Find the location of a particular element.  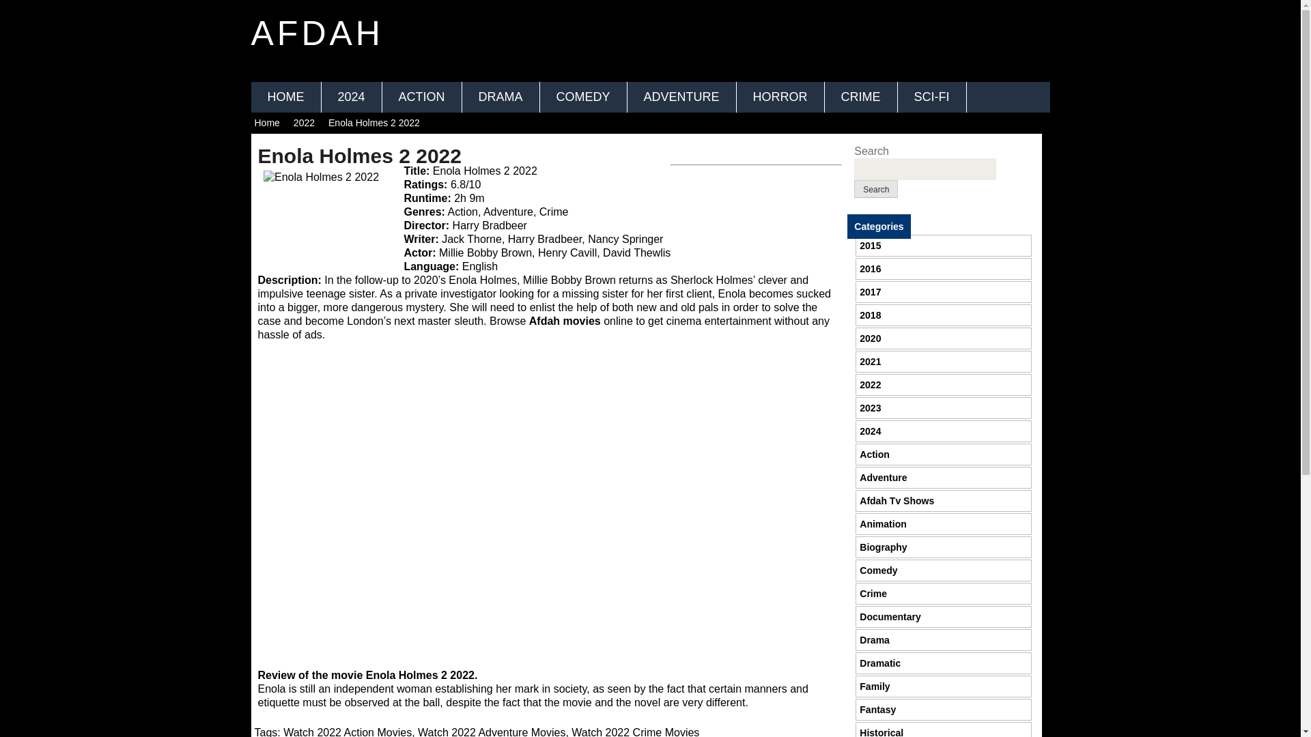

2024 is located at coordinates (351, 97).